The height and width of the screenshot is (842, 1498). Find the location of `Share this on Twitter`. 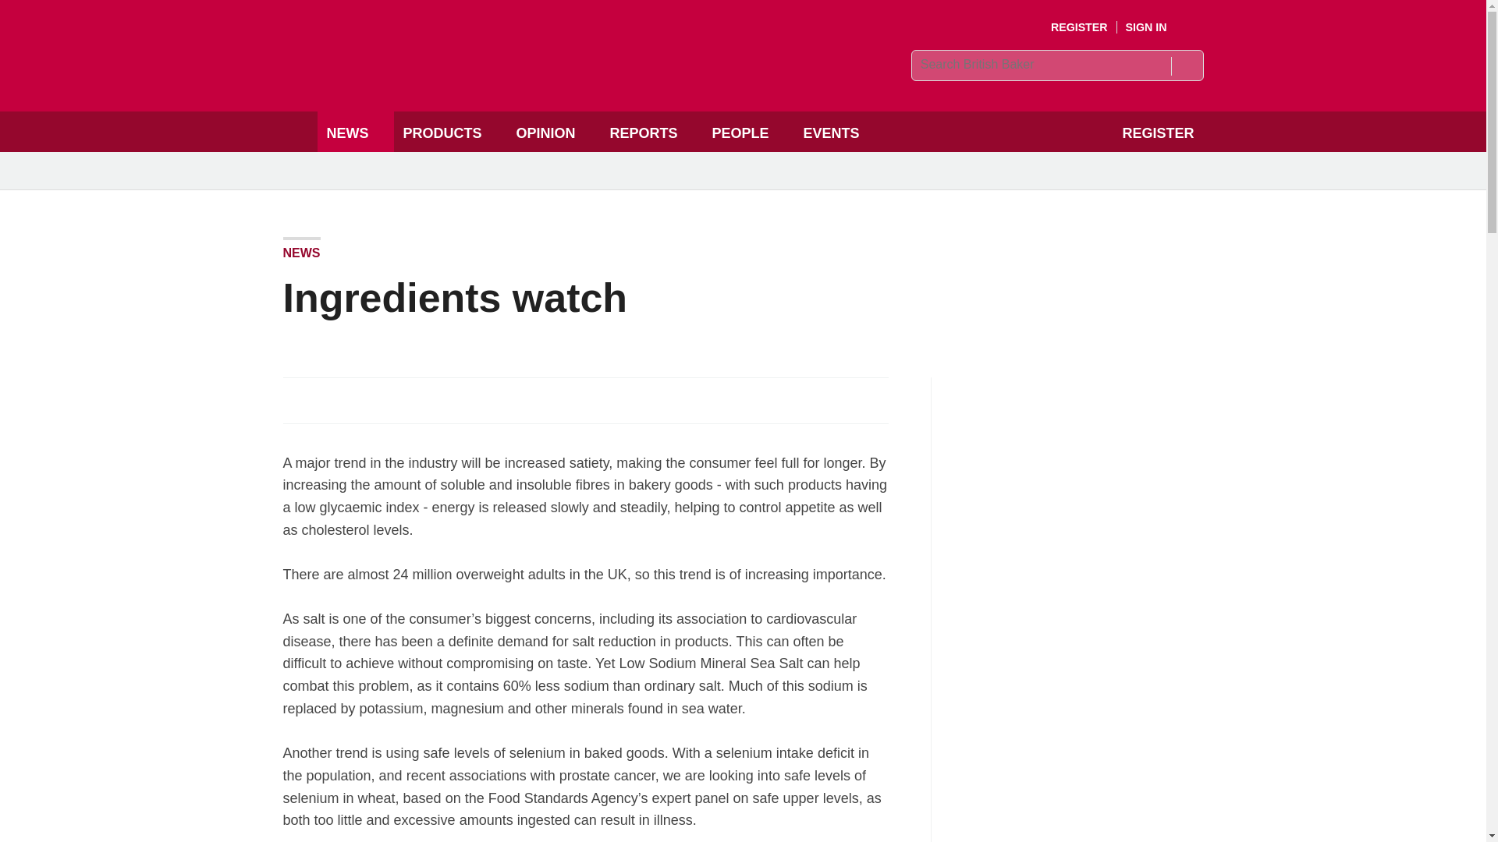

Share this on Twitter is located at coordinates (330, 399).